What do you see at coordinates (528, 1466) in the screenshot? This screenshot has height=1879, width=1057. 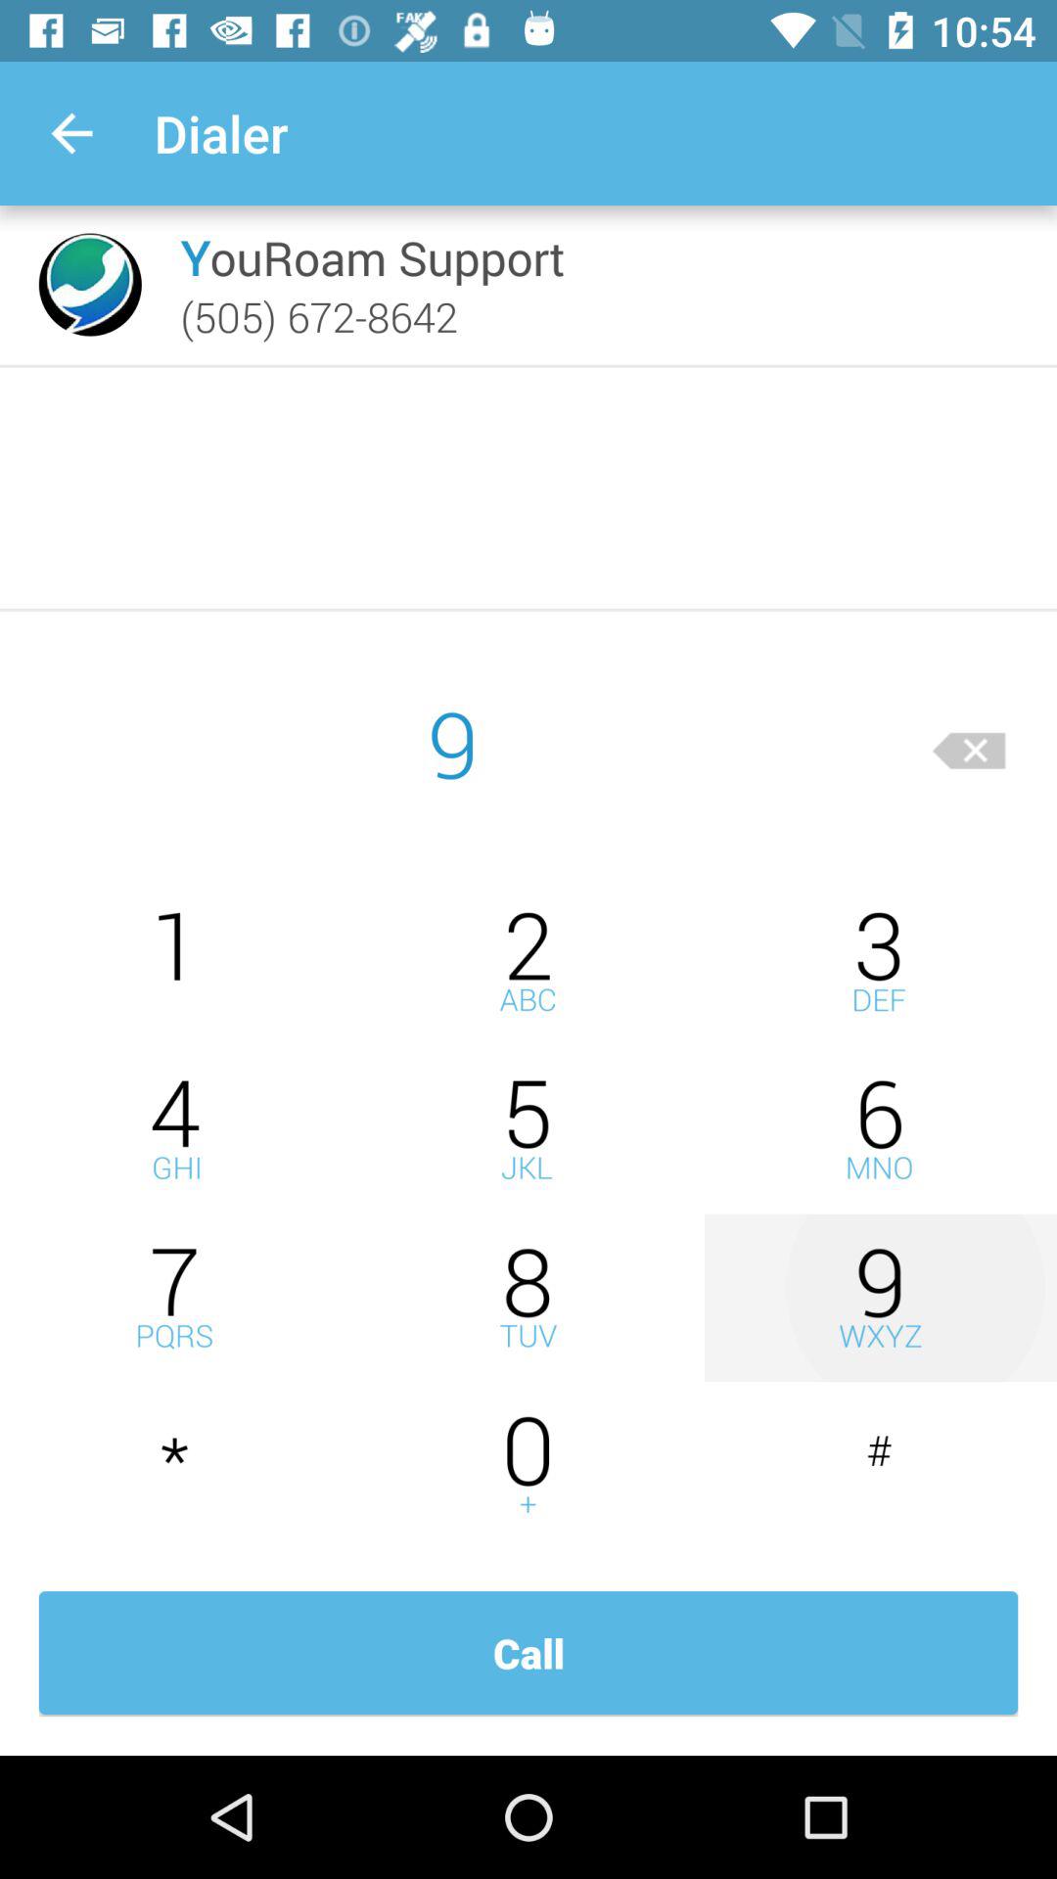 I see `enter zero` at bounding box center [528, 1466].